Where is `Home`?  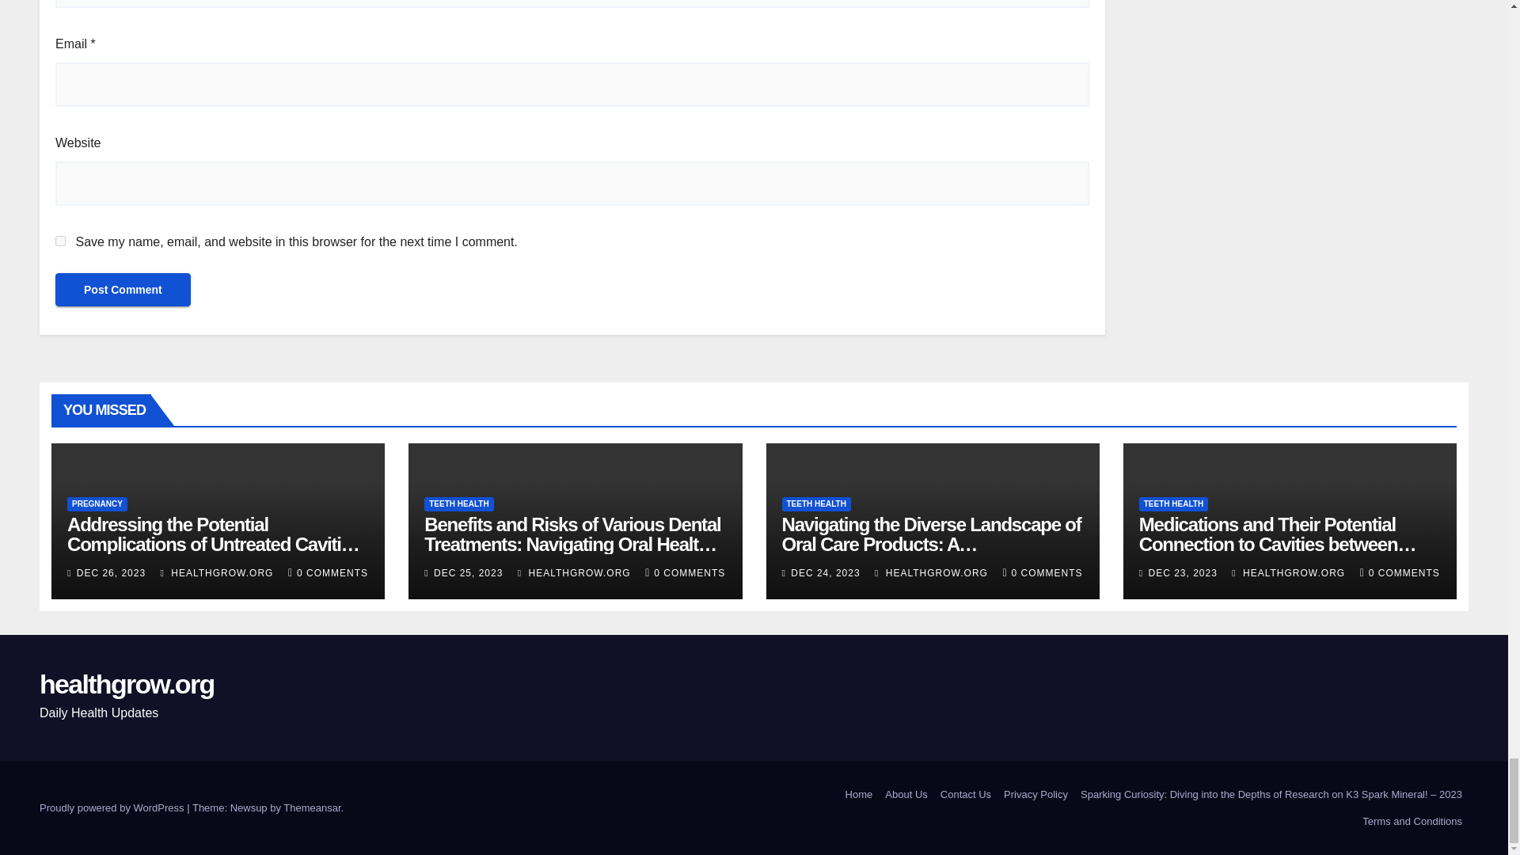 Home is located at coordinates (859, 795).